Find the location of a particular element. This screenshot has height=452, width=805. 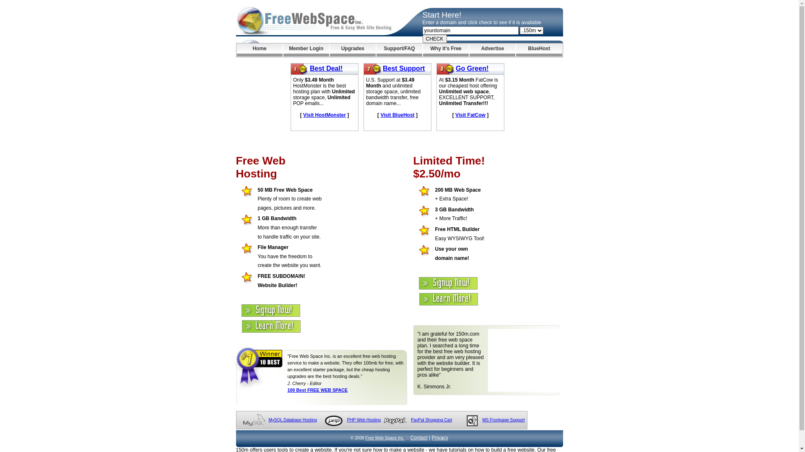

Advertise is located at coordinates (492, 50).